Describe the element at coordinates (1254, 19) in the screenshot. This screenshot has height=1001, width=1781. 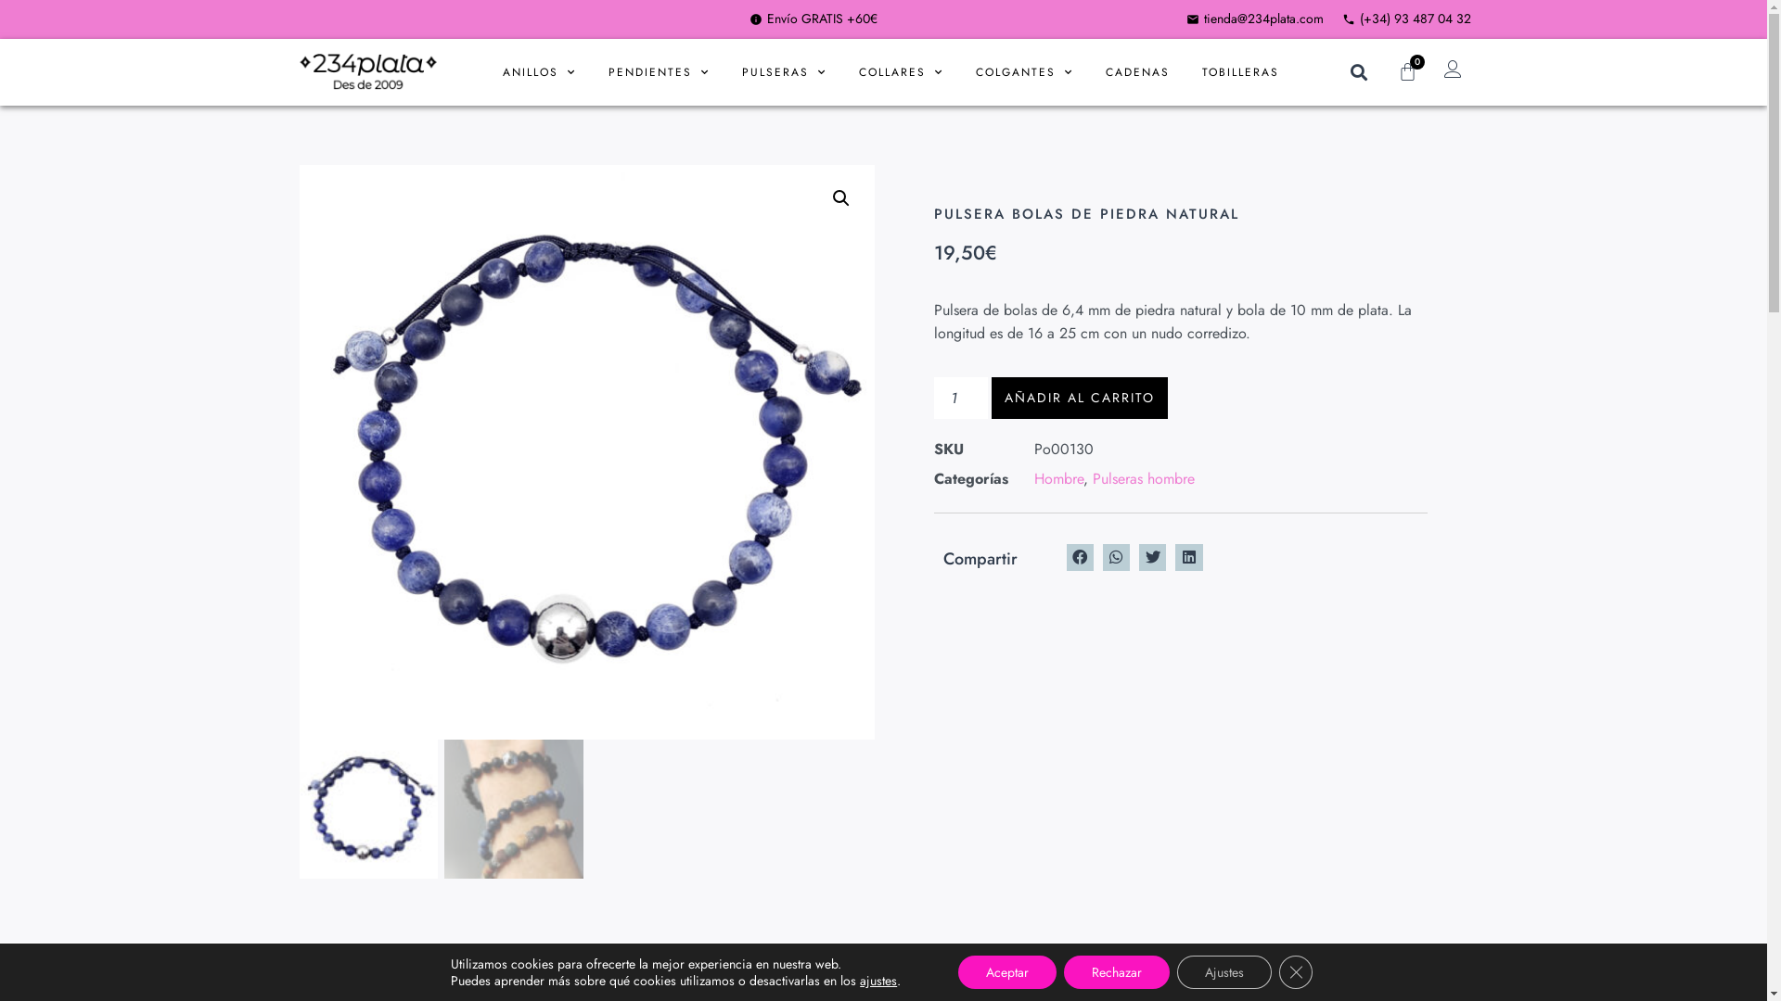
I see `tienda@234plata.com` at that location.